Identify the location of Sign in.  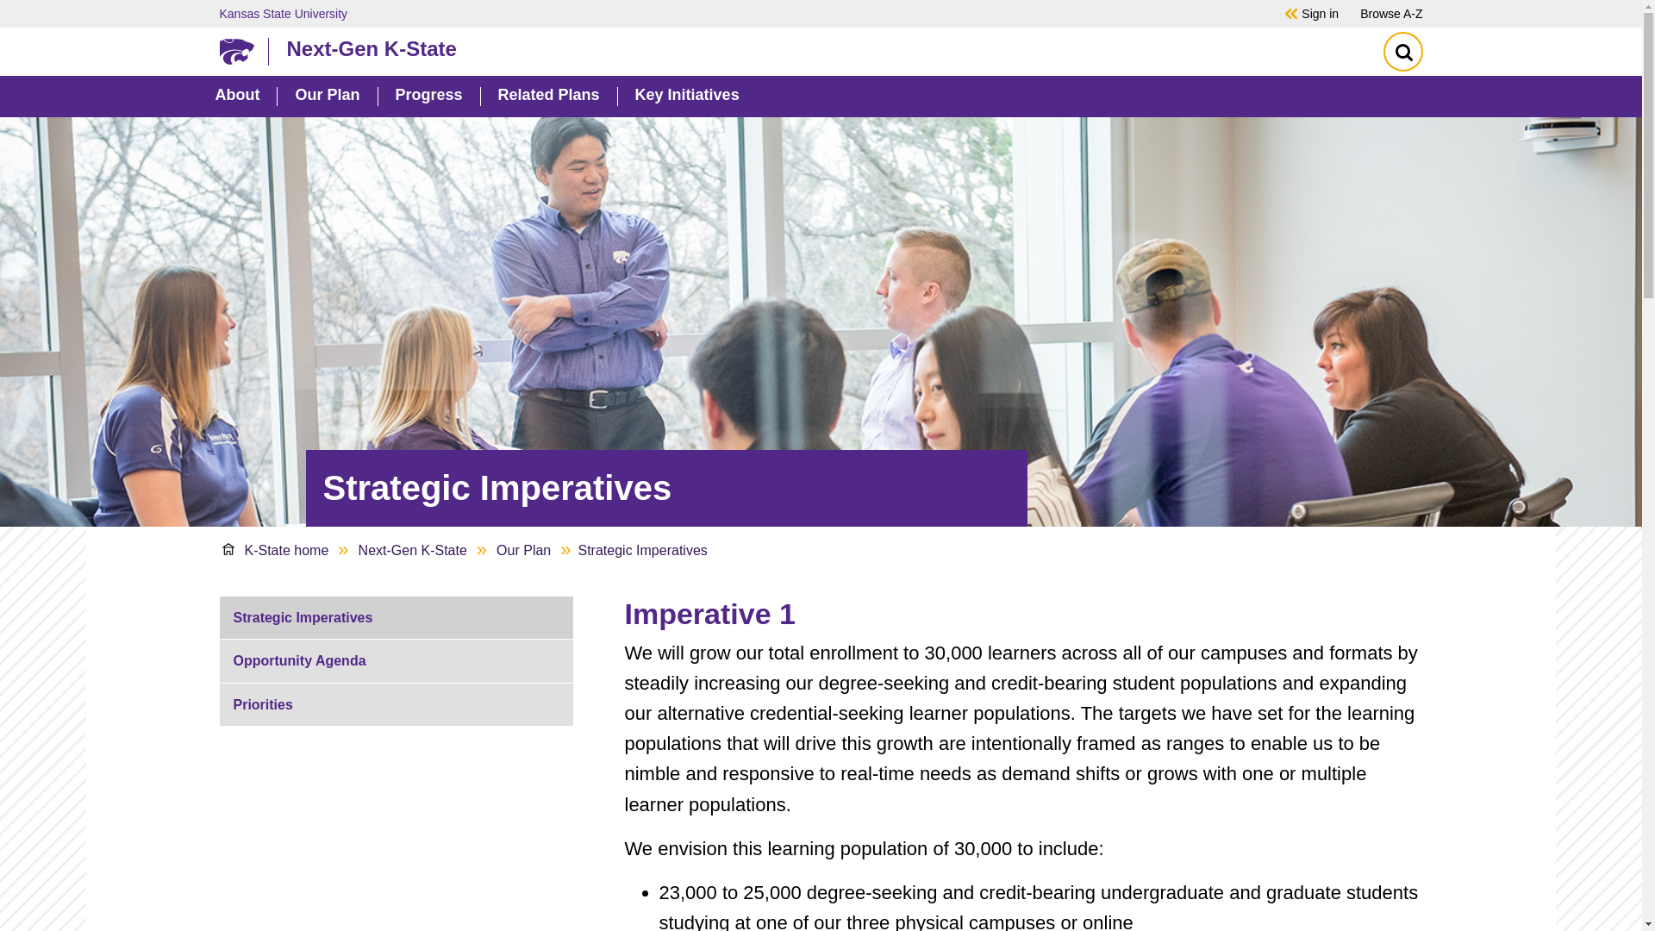
(1320, 13).